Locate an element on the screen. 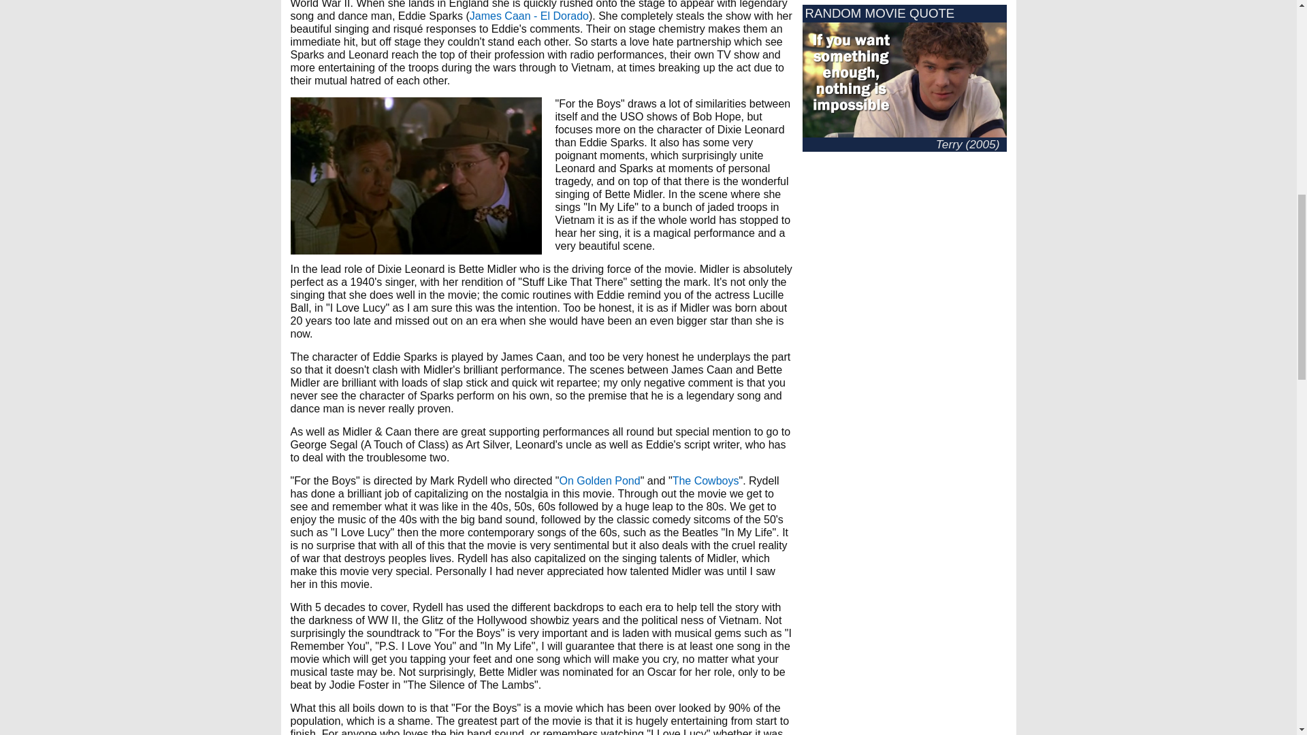 The image size is (1307, 735). James Caan - El Dorado is located at coordinates (529, 16).